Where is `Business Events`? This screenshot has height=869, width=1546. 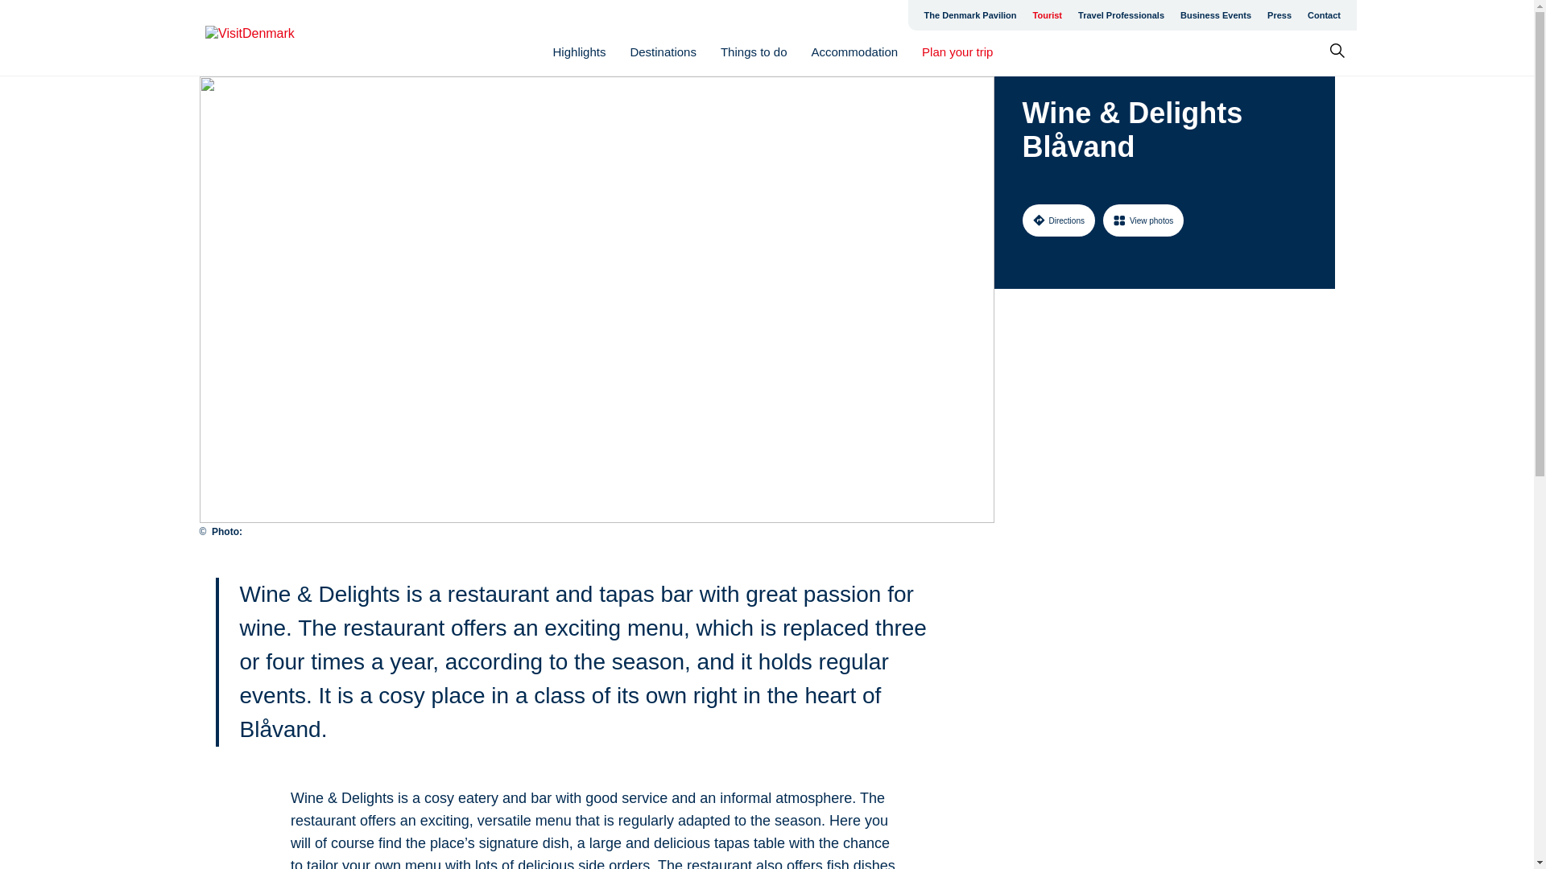 Business Events is located at coordinates (1216, 14).